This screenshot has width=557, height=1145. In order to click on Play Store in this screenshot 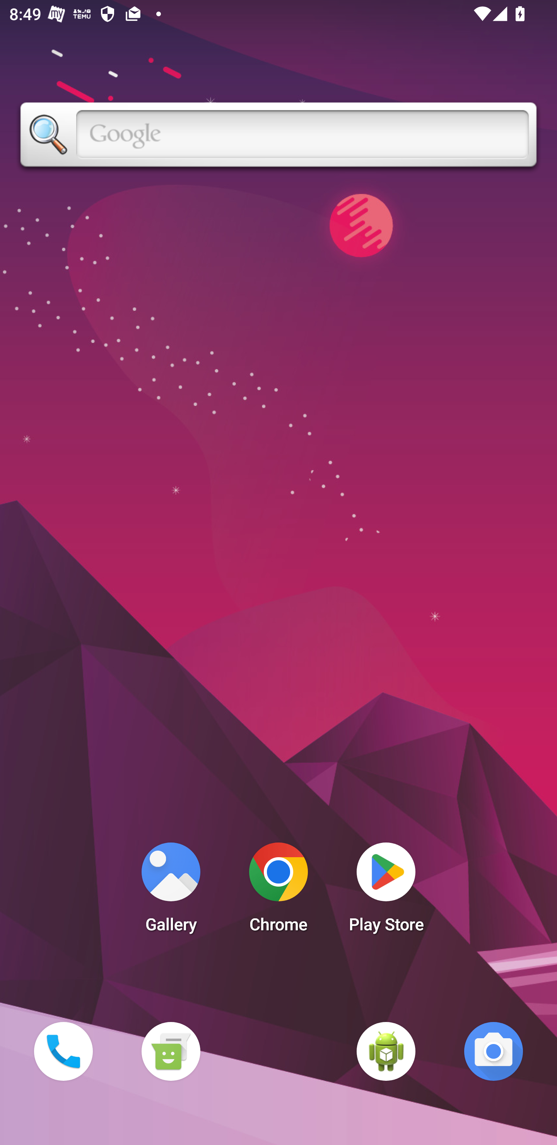, I will do `click(386, 891)`.